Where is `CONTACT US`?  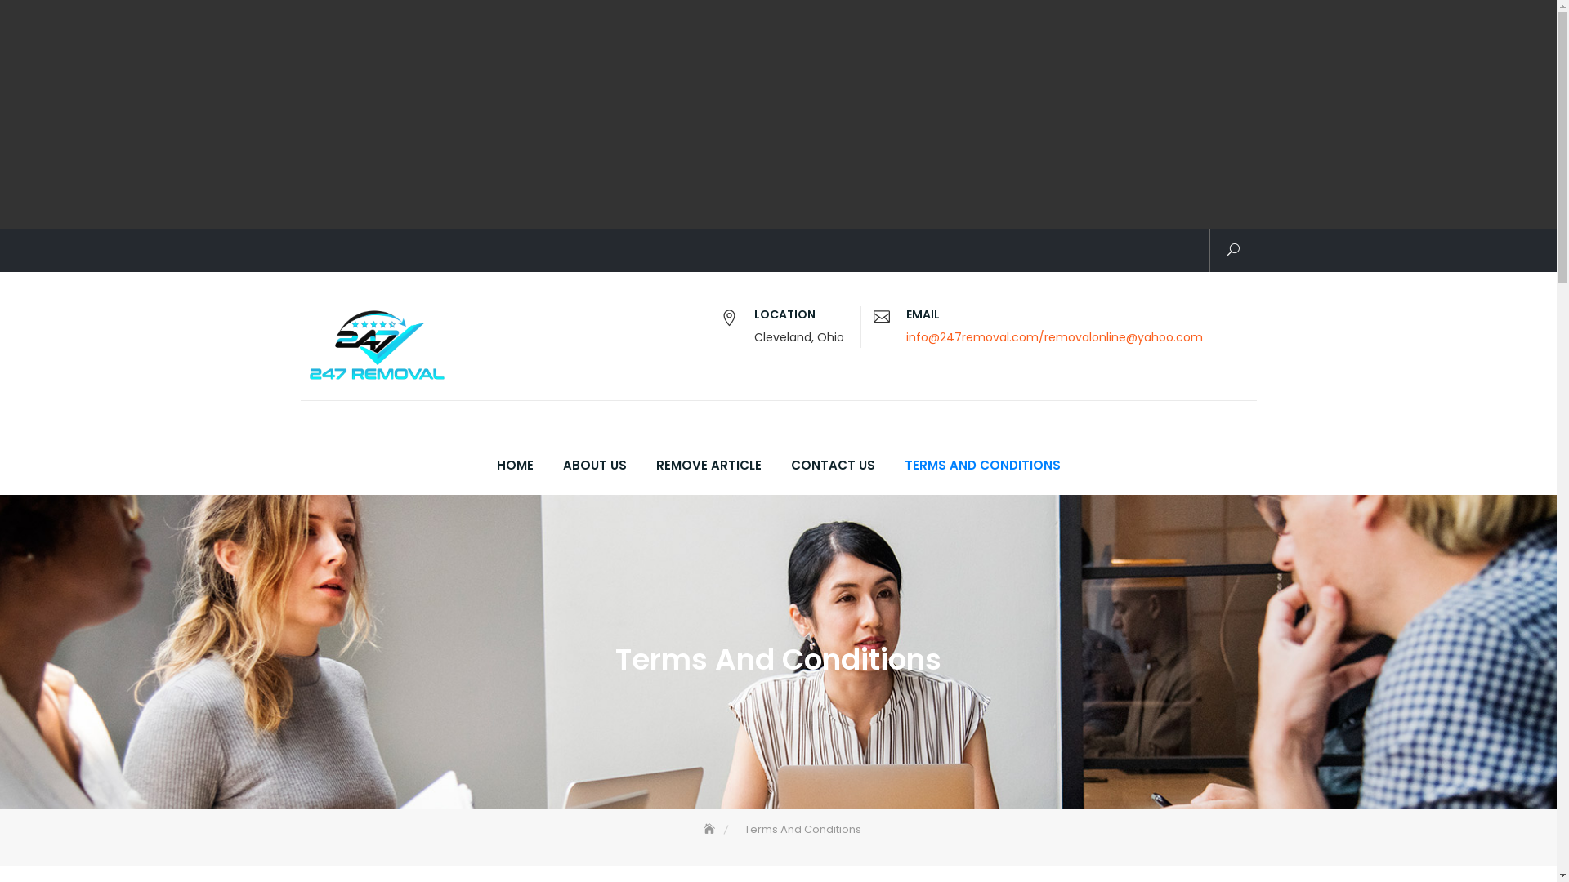 CONTACT US is located at coordinates (834, 465).